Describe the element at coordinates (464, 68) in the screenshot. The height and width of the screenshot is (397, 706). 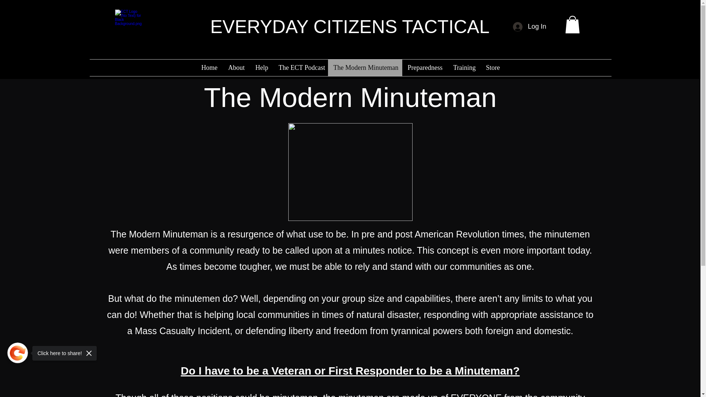
I see `Training` at that location.